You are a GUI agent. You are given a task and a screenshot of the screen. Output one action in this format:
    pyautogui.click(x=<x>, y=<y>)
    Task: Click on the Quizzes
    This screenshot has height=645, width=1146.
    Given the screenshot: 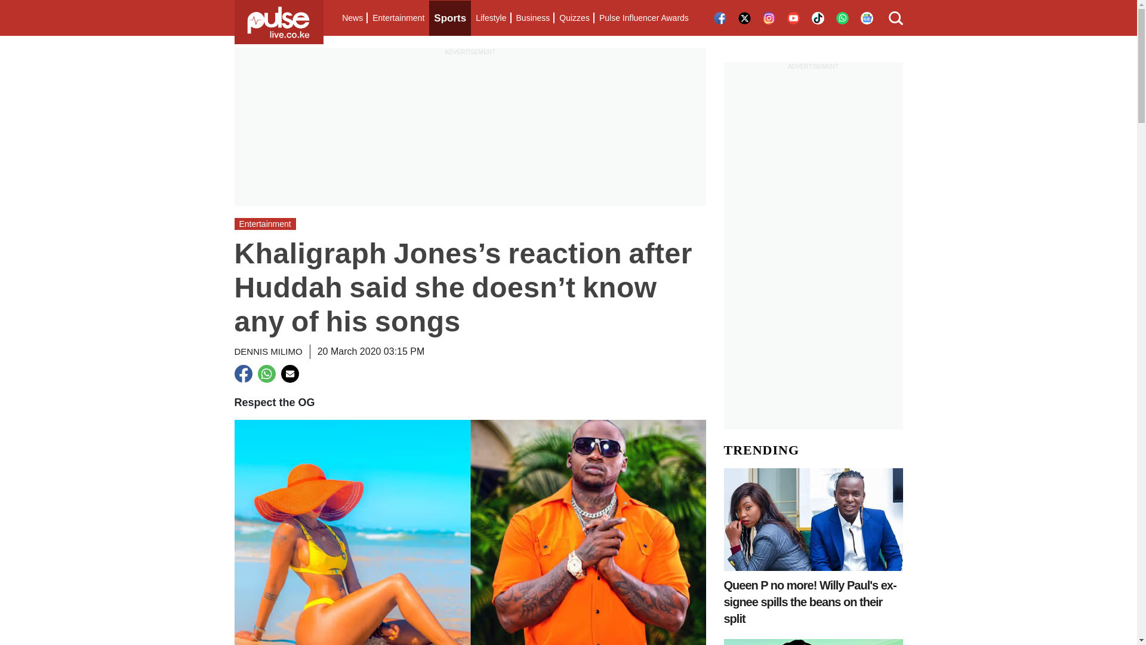 What is the action you would take?
    pyautogui.click(x=574, y=18)
    